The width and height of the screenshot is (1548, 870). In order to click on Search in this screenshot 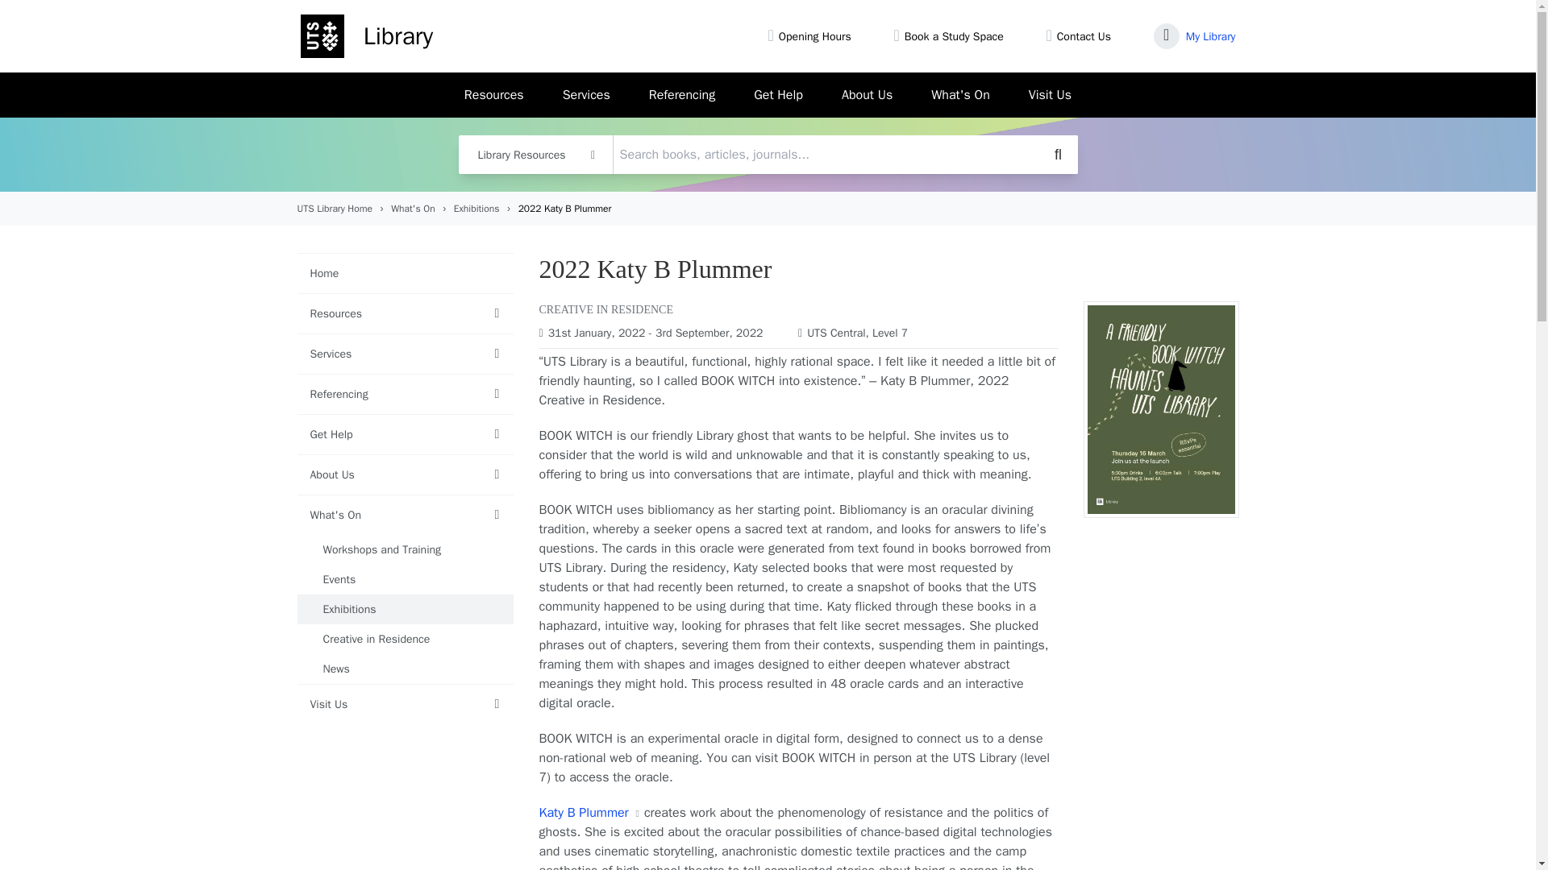, I will do `click(1058, 155)`.